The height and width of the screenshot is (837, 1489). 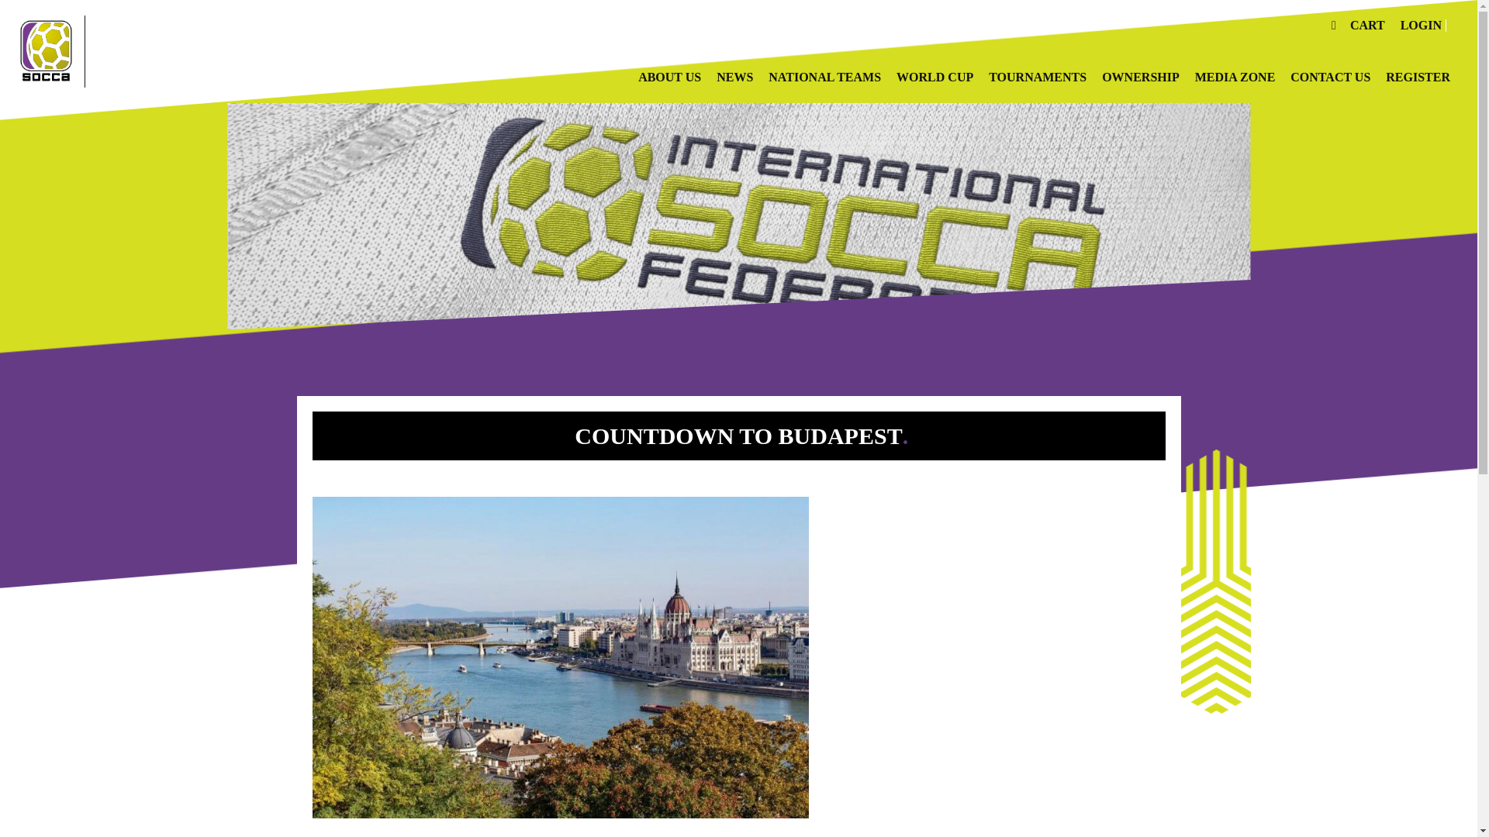 I want to click on CART, so click(x=1367, y=25).